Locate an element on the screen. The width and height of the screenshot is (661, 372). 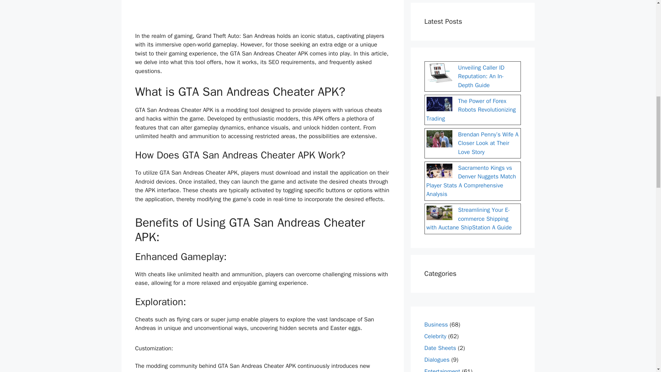
Entertainment is located at coordinates (442, 370).